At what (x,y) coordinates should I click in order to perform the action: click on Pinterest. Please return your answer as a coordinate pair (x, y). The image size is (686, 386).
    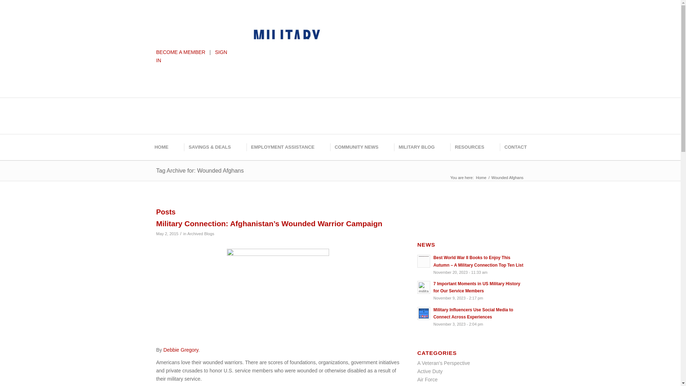
    Looking at the image, I should click on (379, 23).